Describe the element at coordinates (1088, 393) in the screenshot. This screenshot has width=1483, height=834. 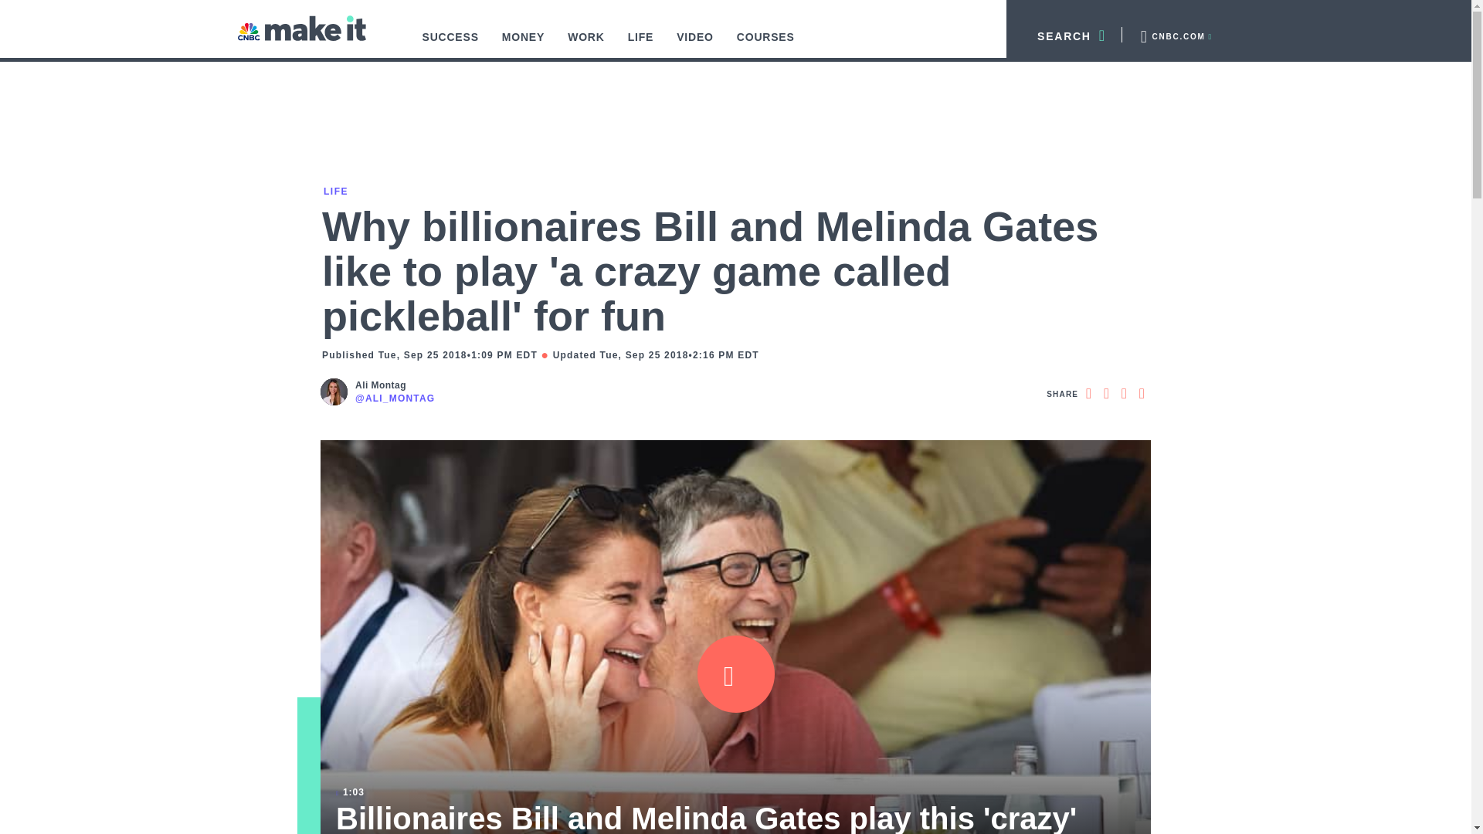
I see `Share Article via Facebook` at that location.